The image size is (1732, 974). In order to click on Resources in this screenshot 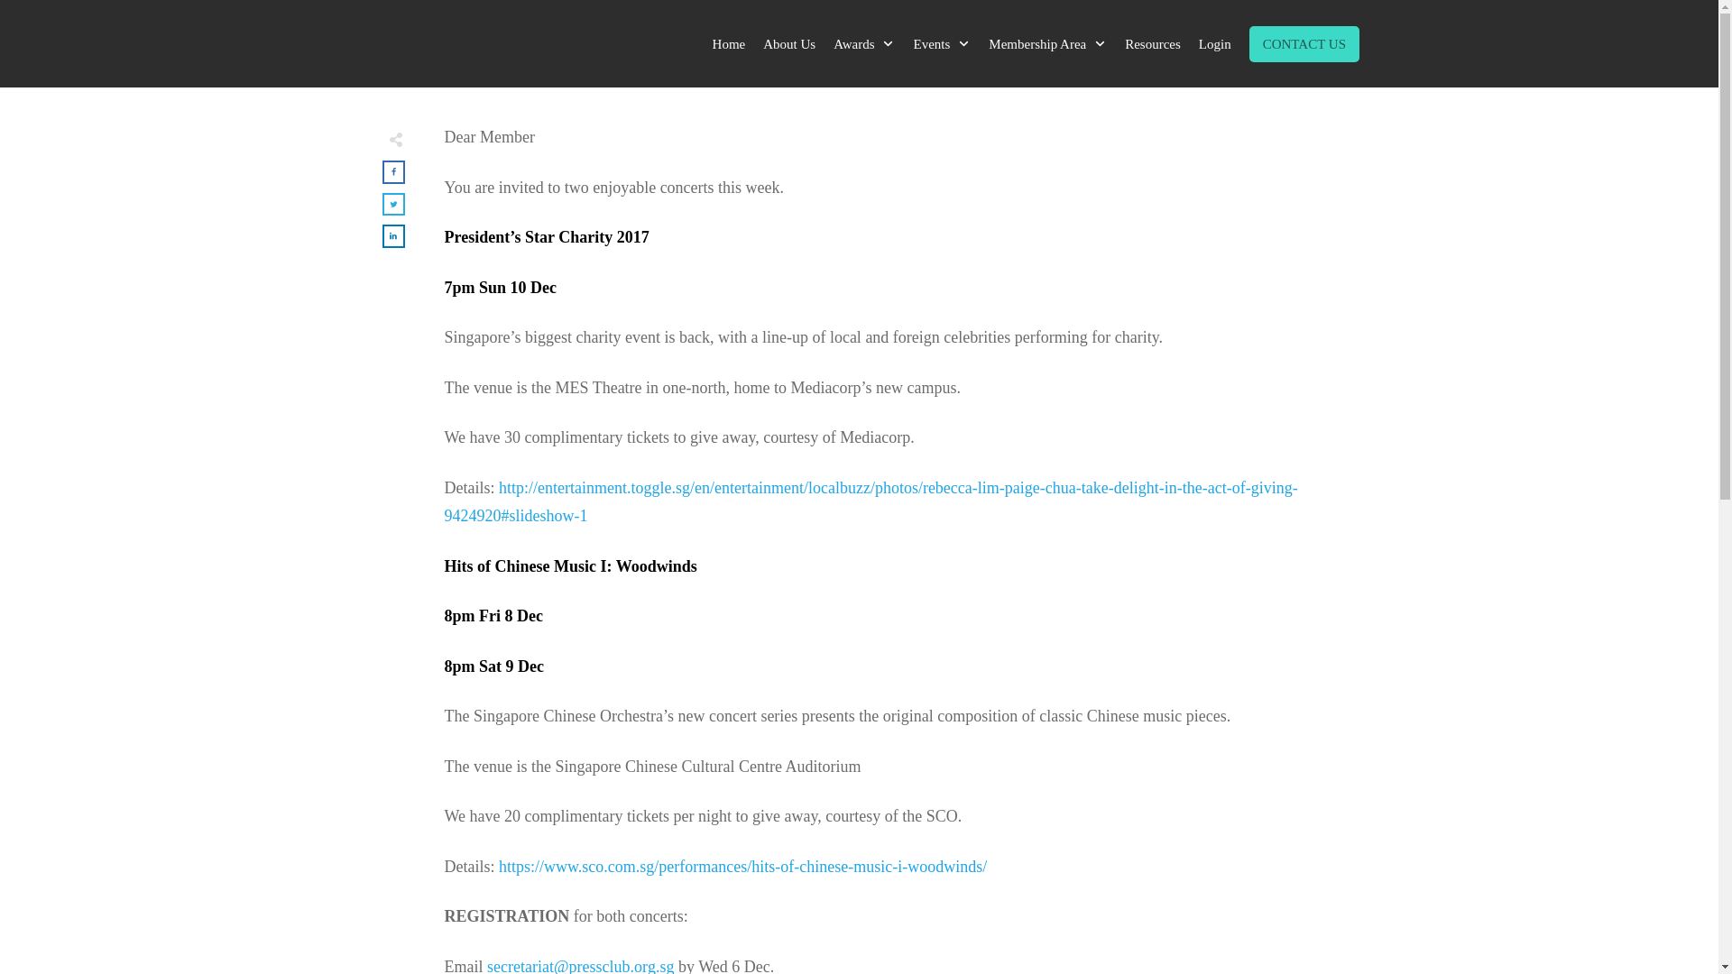, I will do `click(1153, 43)`.